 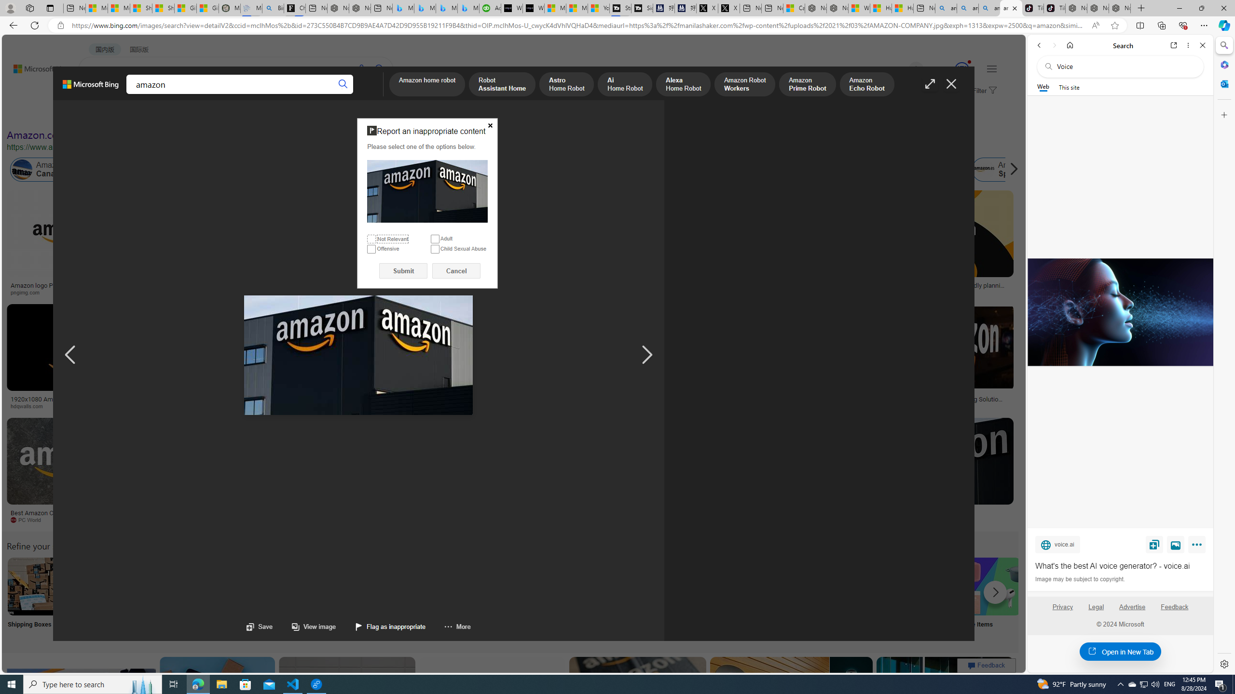 What do you see at coordinates (866, 85) in the screenshot?
I see `Amazon Echo Robot` at bounding box center [866, 85].